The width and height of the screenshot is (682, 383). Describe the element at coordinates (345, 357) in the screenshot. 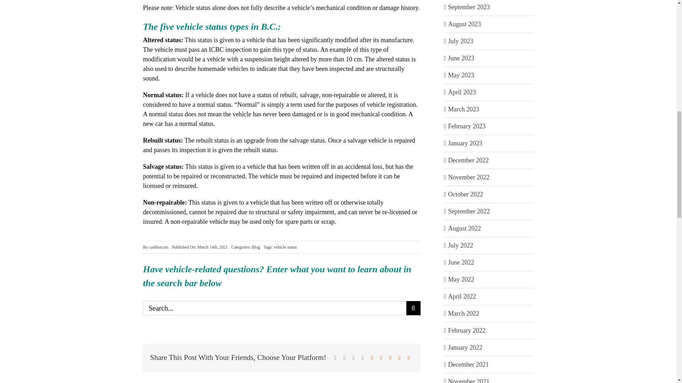

I see `Twitter` at that location.